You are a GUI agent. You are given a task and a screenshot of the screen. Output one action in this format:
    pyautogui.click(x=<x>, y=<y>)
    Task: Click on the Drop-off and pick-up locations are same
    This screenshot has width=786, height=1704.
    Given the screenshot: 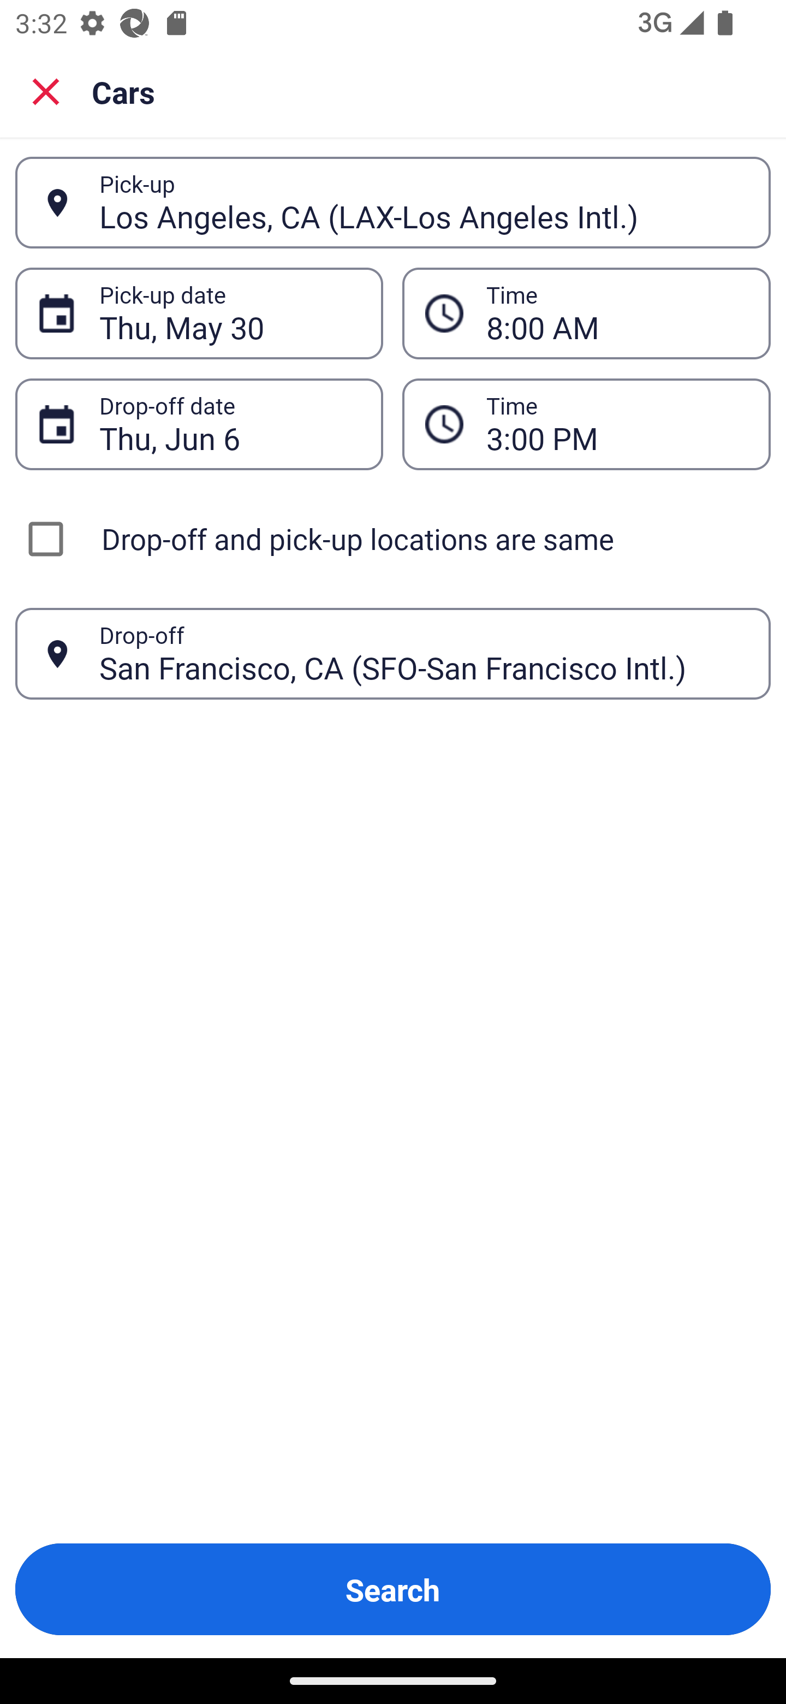 What is the action you would take?
    pyautogui.click(x=393, y=539)
    